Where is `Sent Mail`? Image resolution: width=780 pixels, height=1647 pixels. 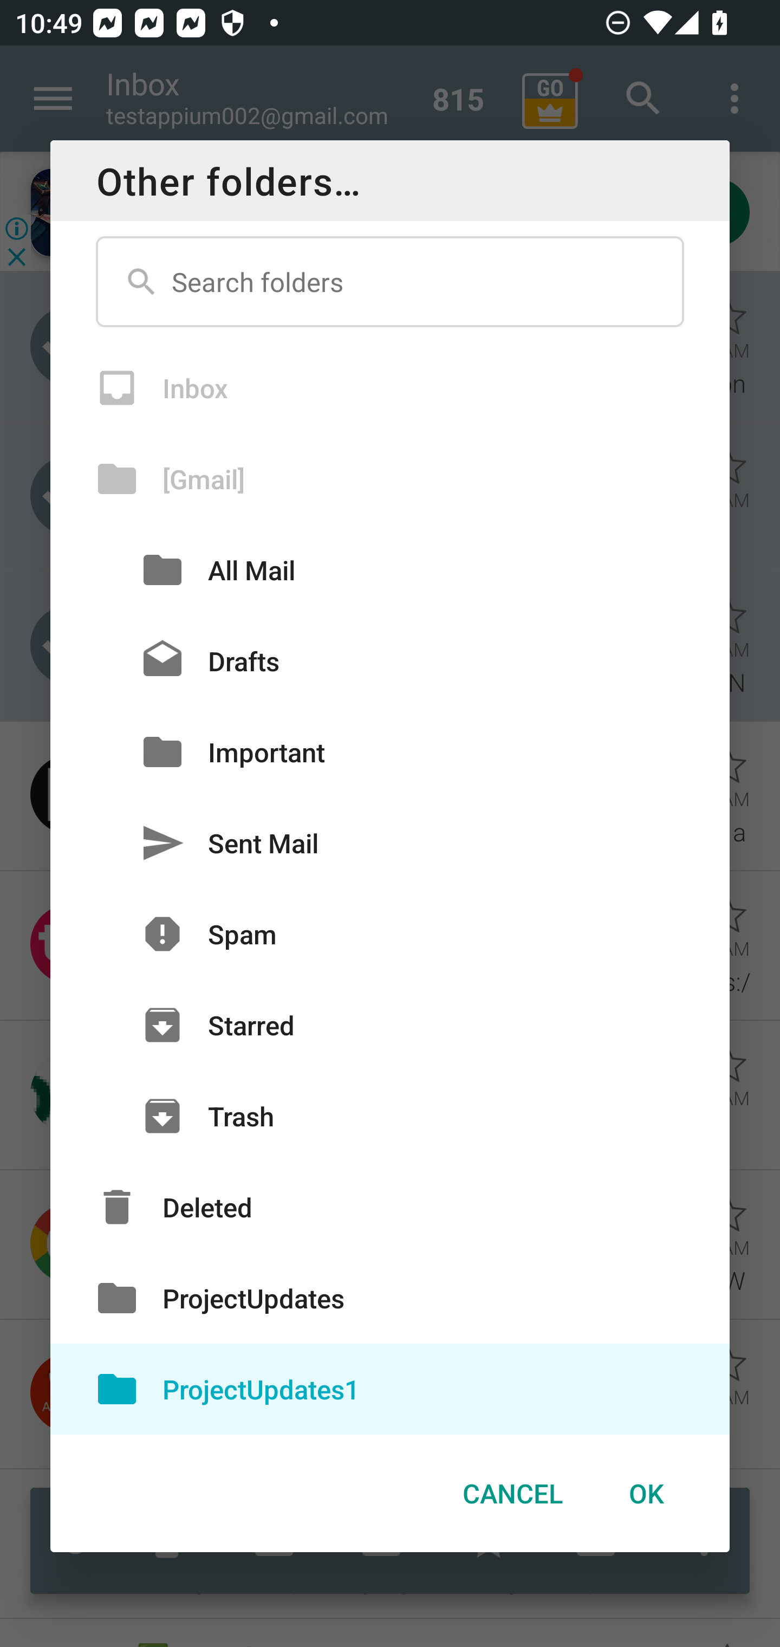
Sent Mail is located at coordinates (390, 842).